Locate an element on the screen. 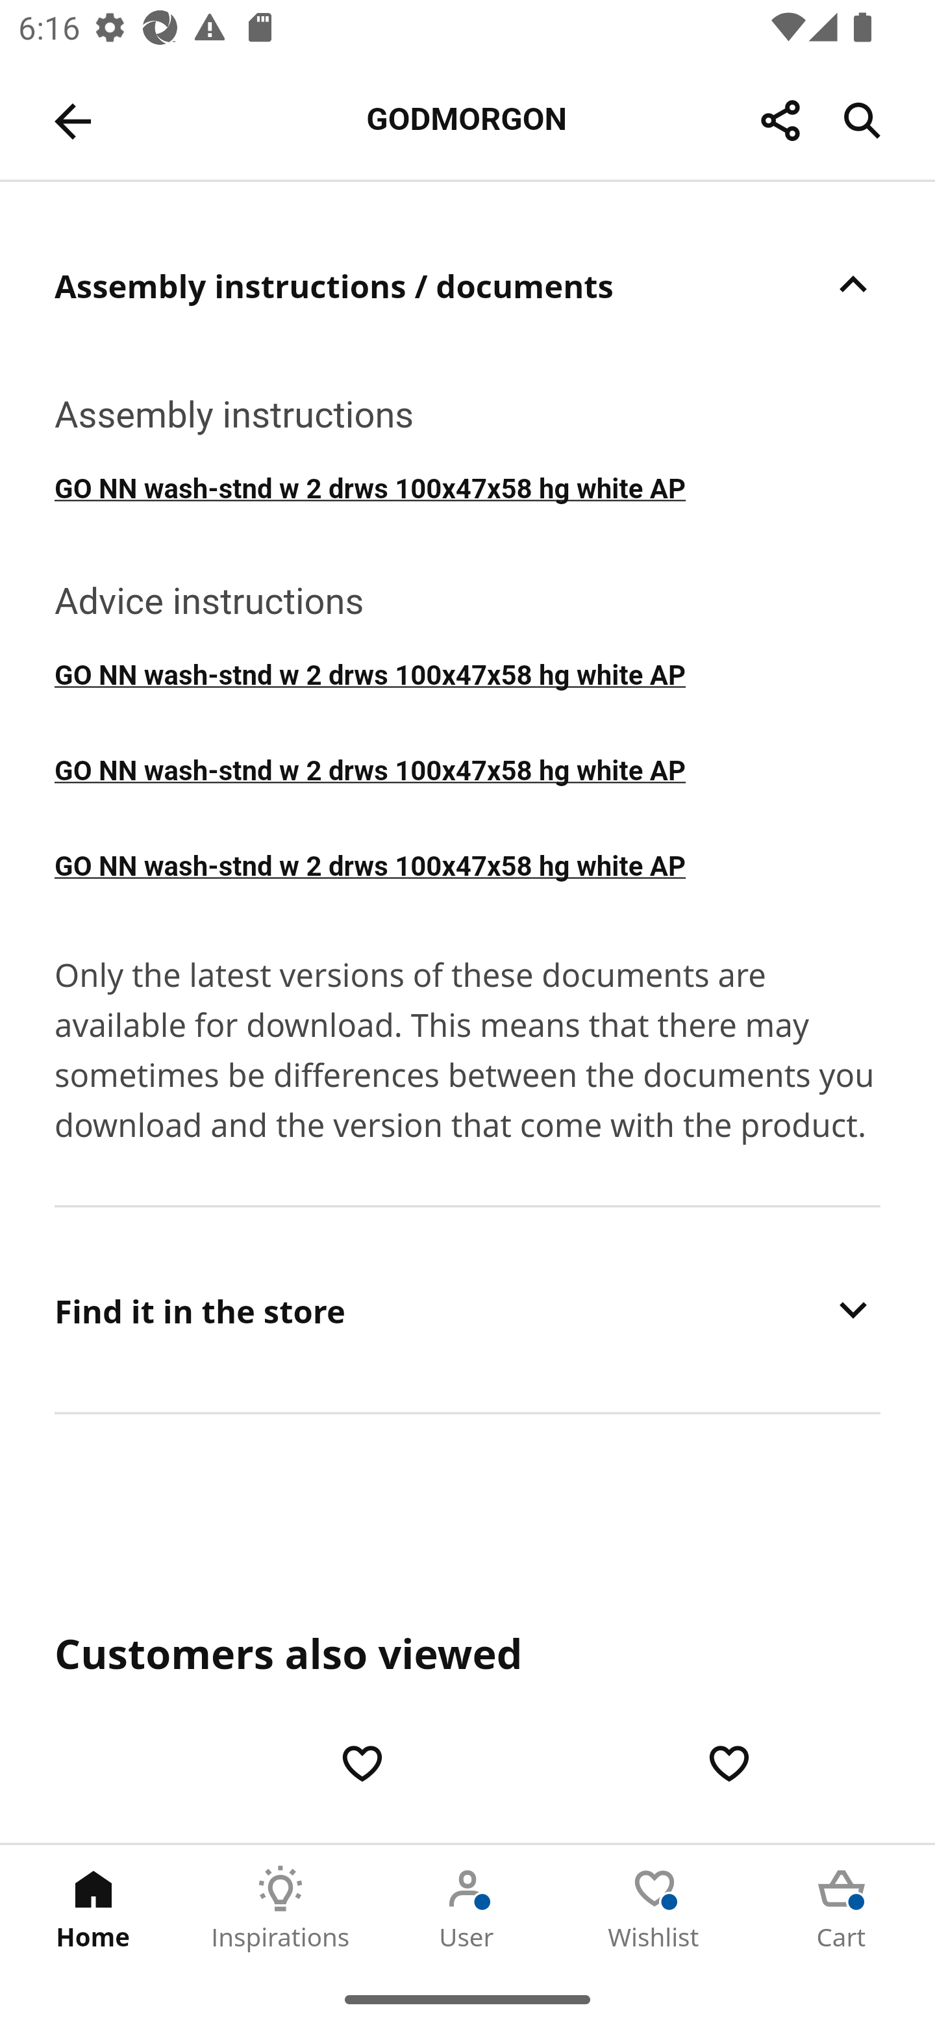 The width and height of the screenshot is (935, 2027). Home
Tab 1 of 5 is located at coordinates (93, 1908).